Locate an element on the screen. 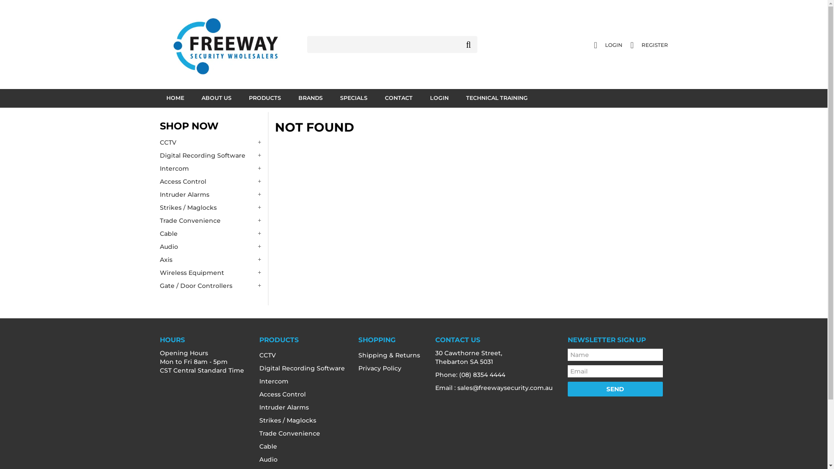 Image resolution: width=834 pixels, height=469 pixels. Send is located at coordinates (615, 389).